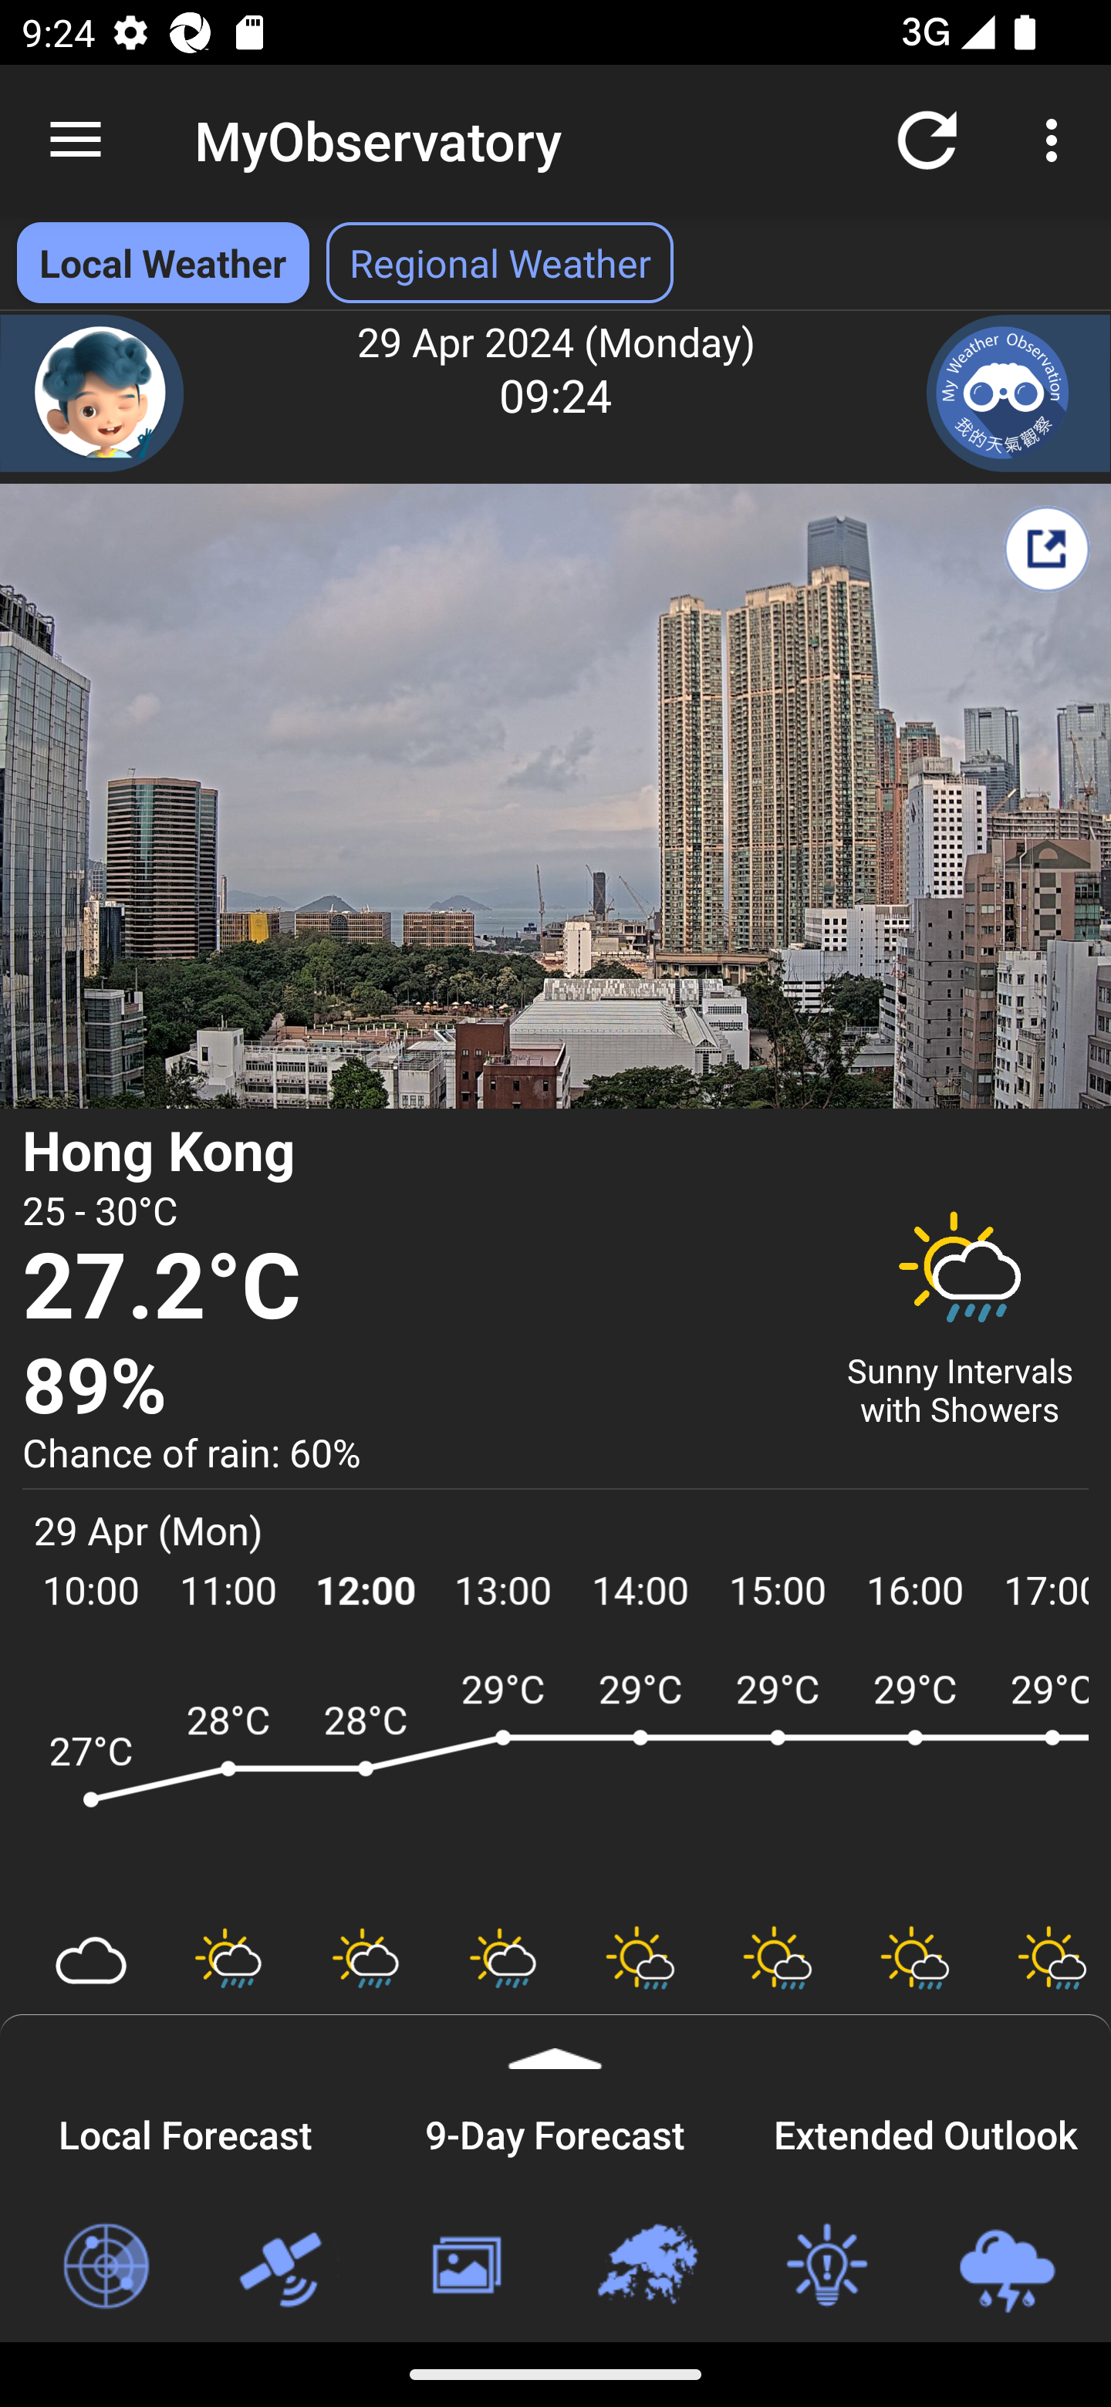 Image resolution: width=1111 pixels, height=2407 pixels. I want to click on Regional Weather, so click(646, 2267).